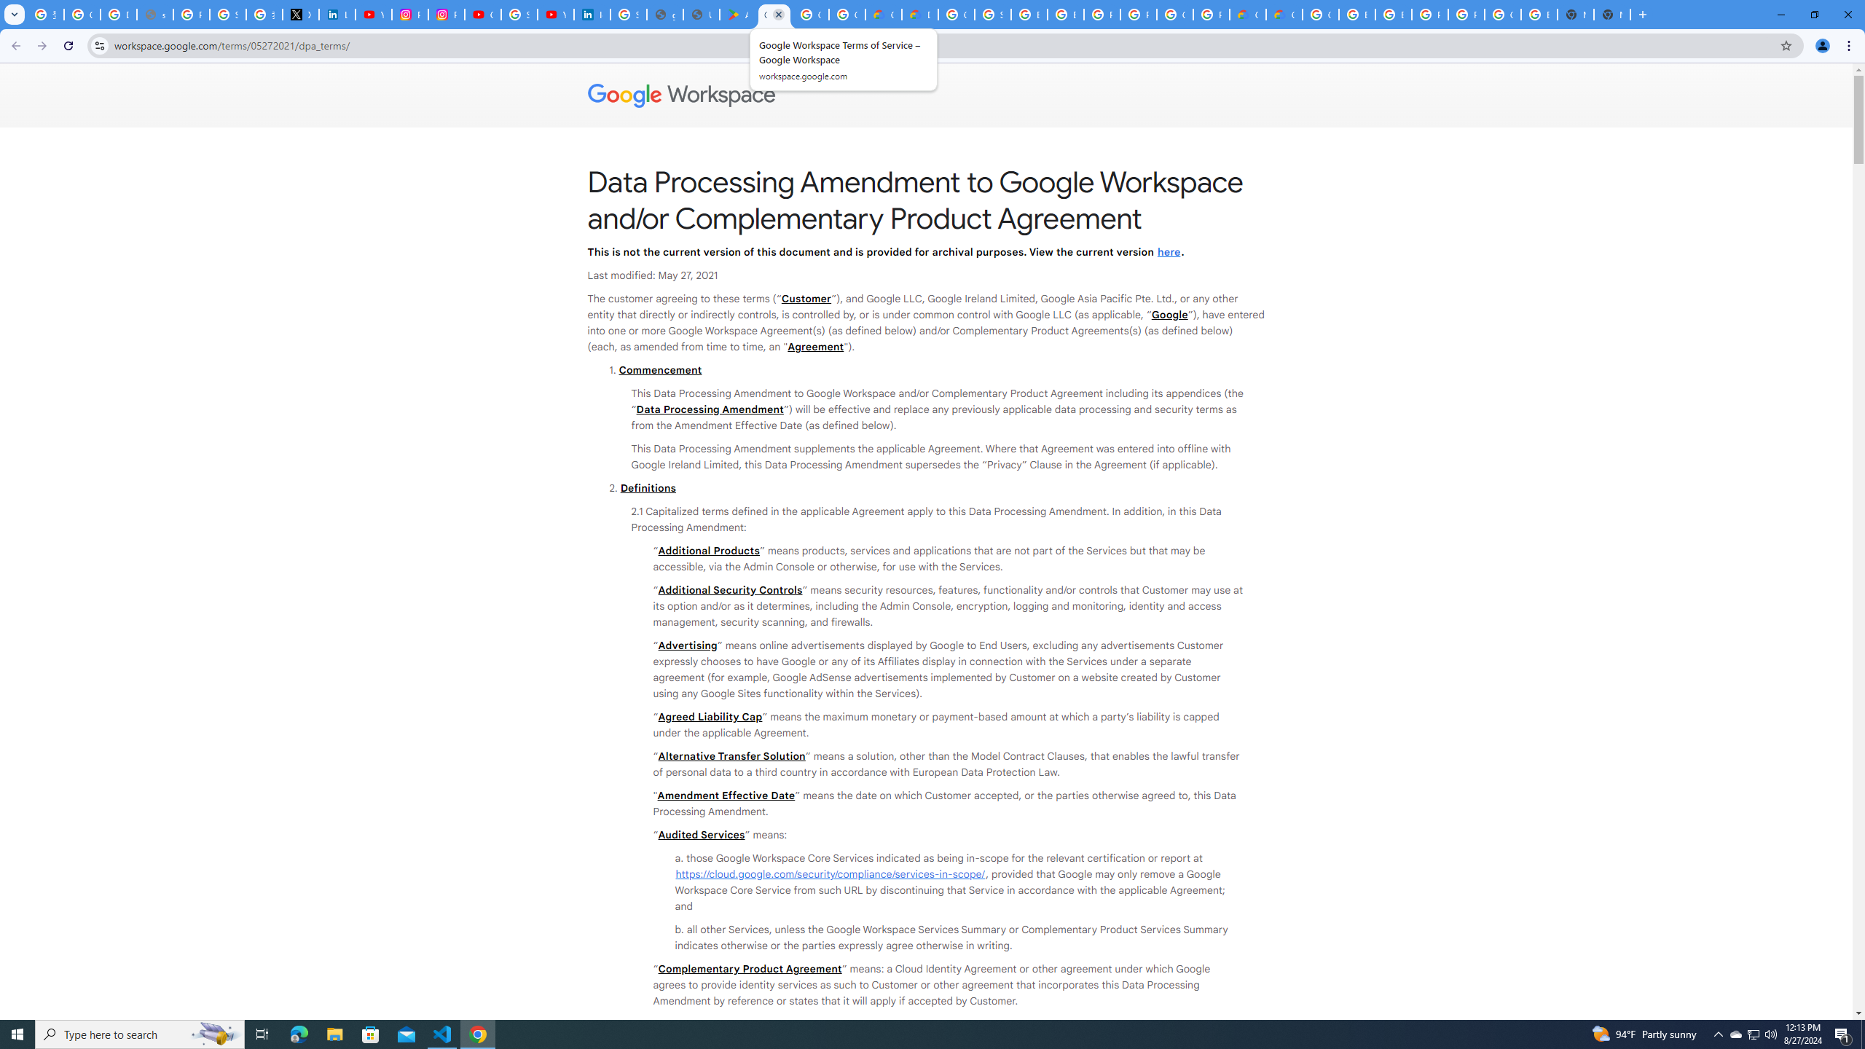 This screenshot has width=1865, height=1049. Describe the element at coordinates (927, 96) in the screenshot. I see `Google Workspace` at that location.